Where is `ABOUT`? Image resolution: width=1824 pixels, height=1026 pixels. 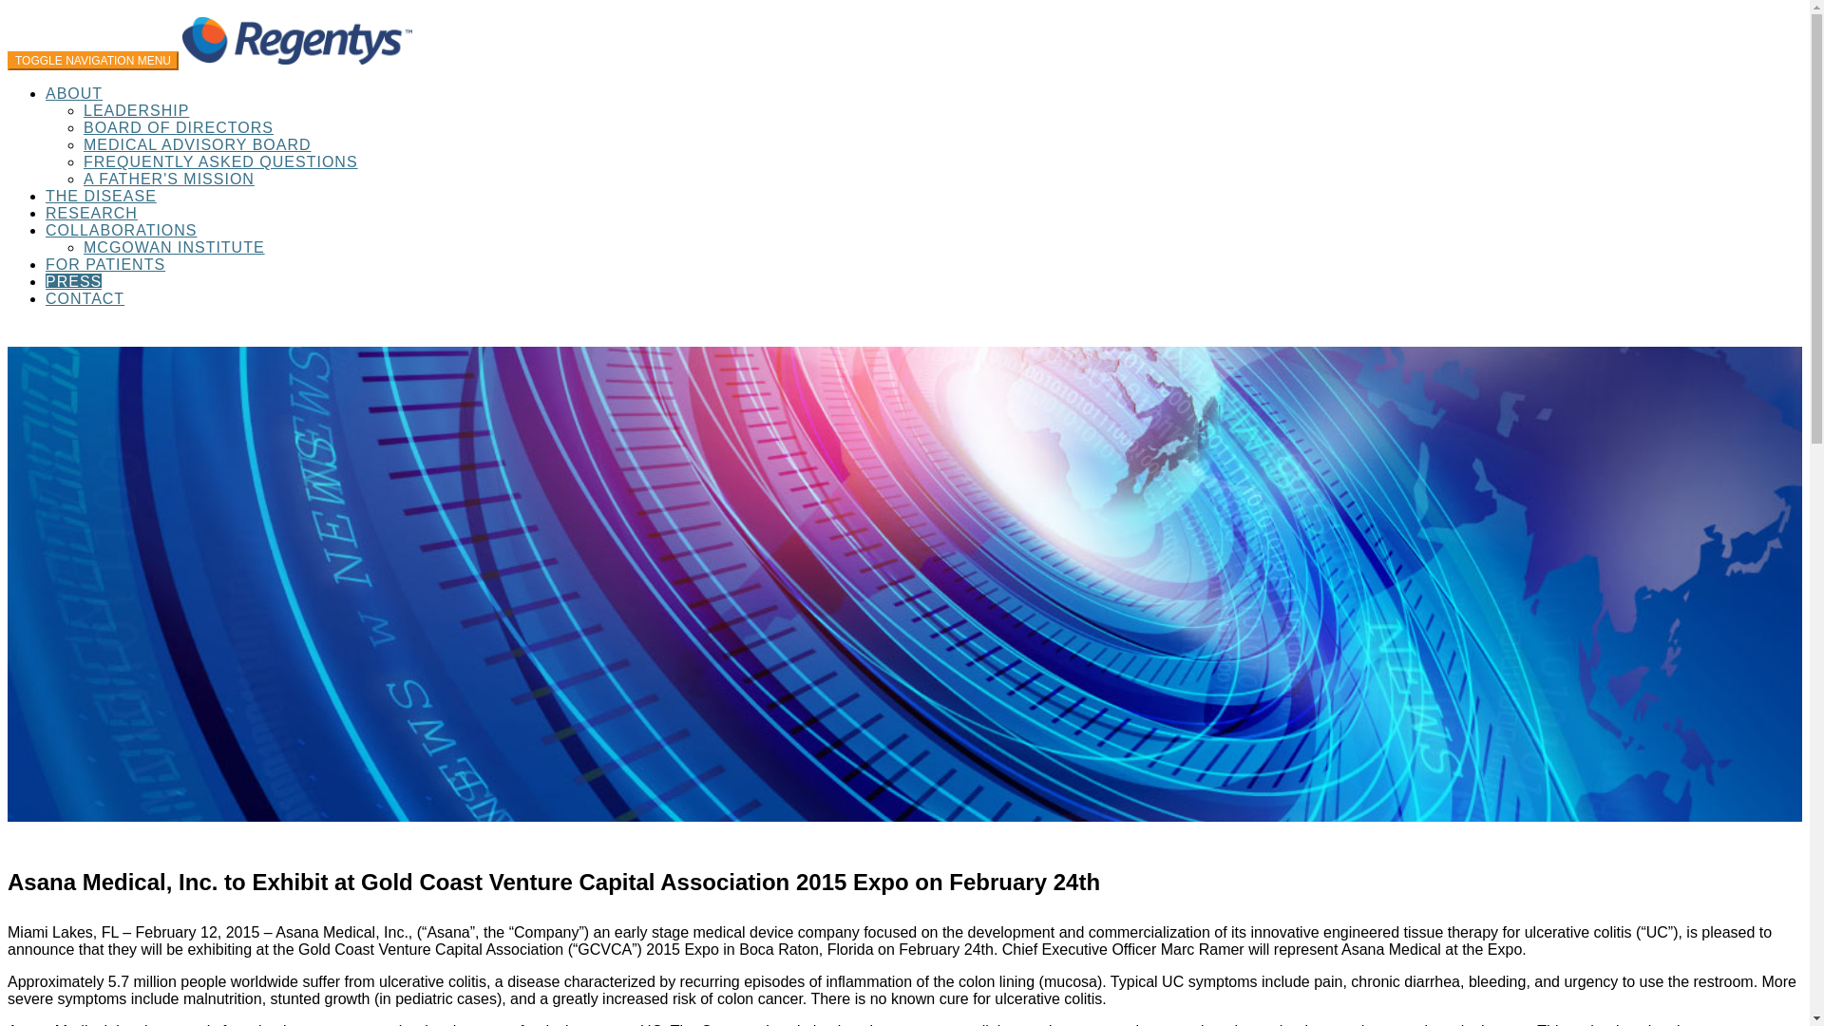
ABOUT is located at coordinates (74, 93).